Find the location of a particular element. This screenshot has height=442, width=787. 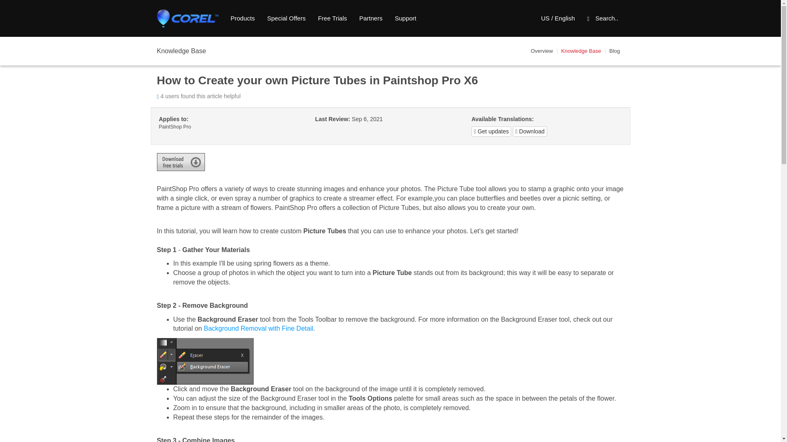

Overview is located at coordinates (542, 51).